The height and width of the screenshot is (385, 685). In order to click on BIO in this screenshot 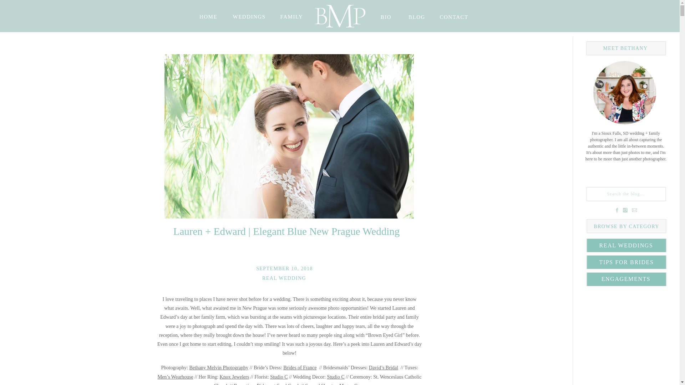, I will do `click(385, 16)`.